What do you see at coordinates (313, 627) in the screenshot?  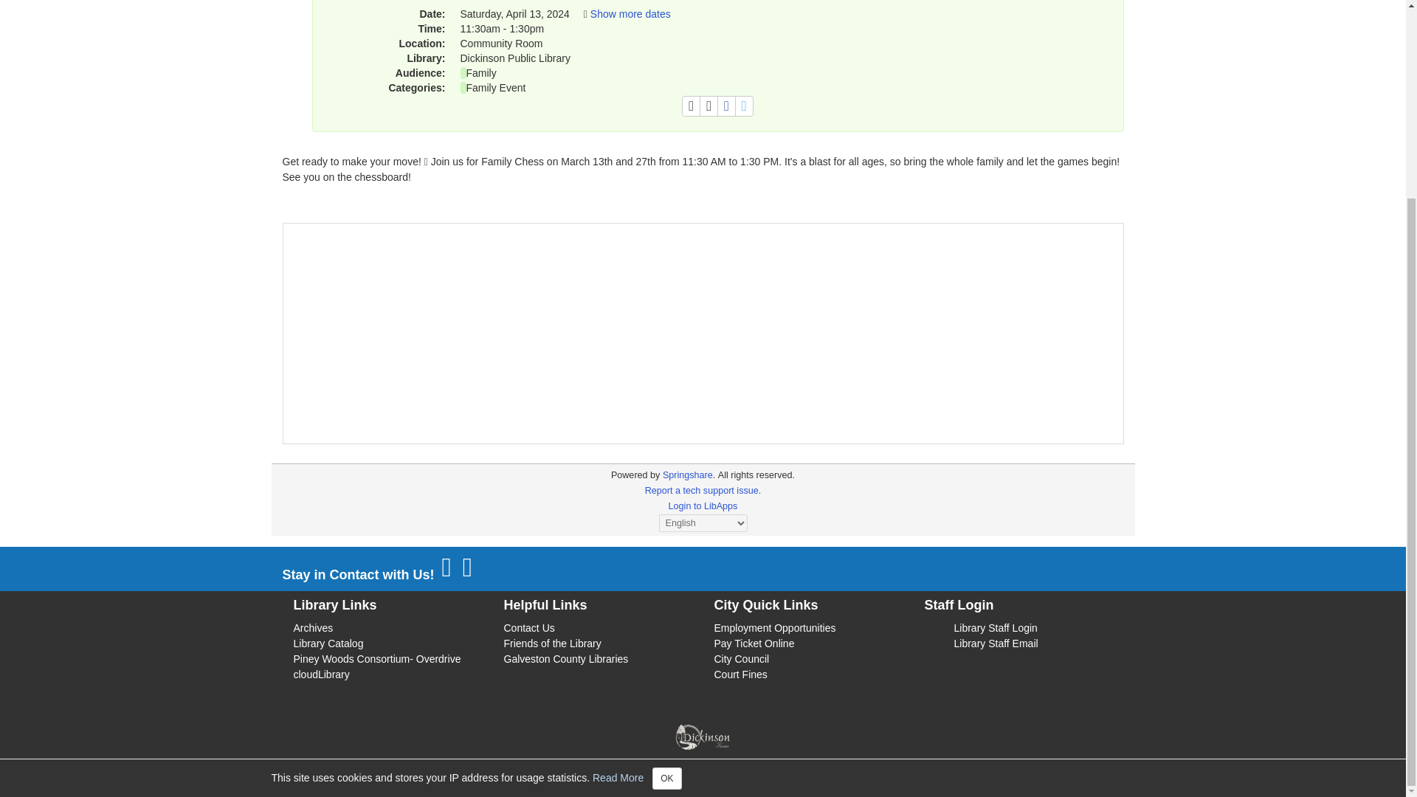 I see `Archives` at bounding box center [313, 627].